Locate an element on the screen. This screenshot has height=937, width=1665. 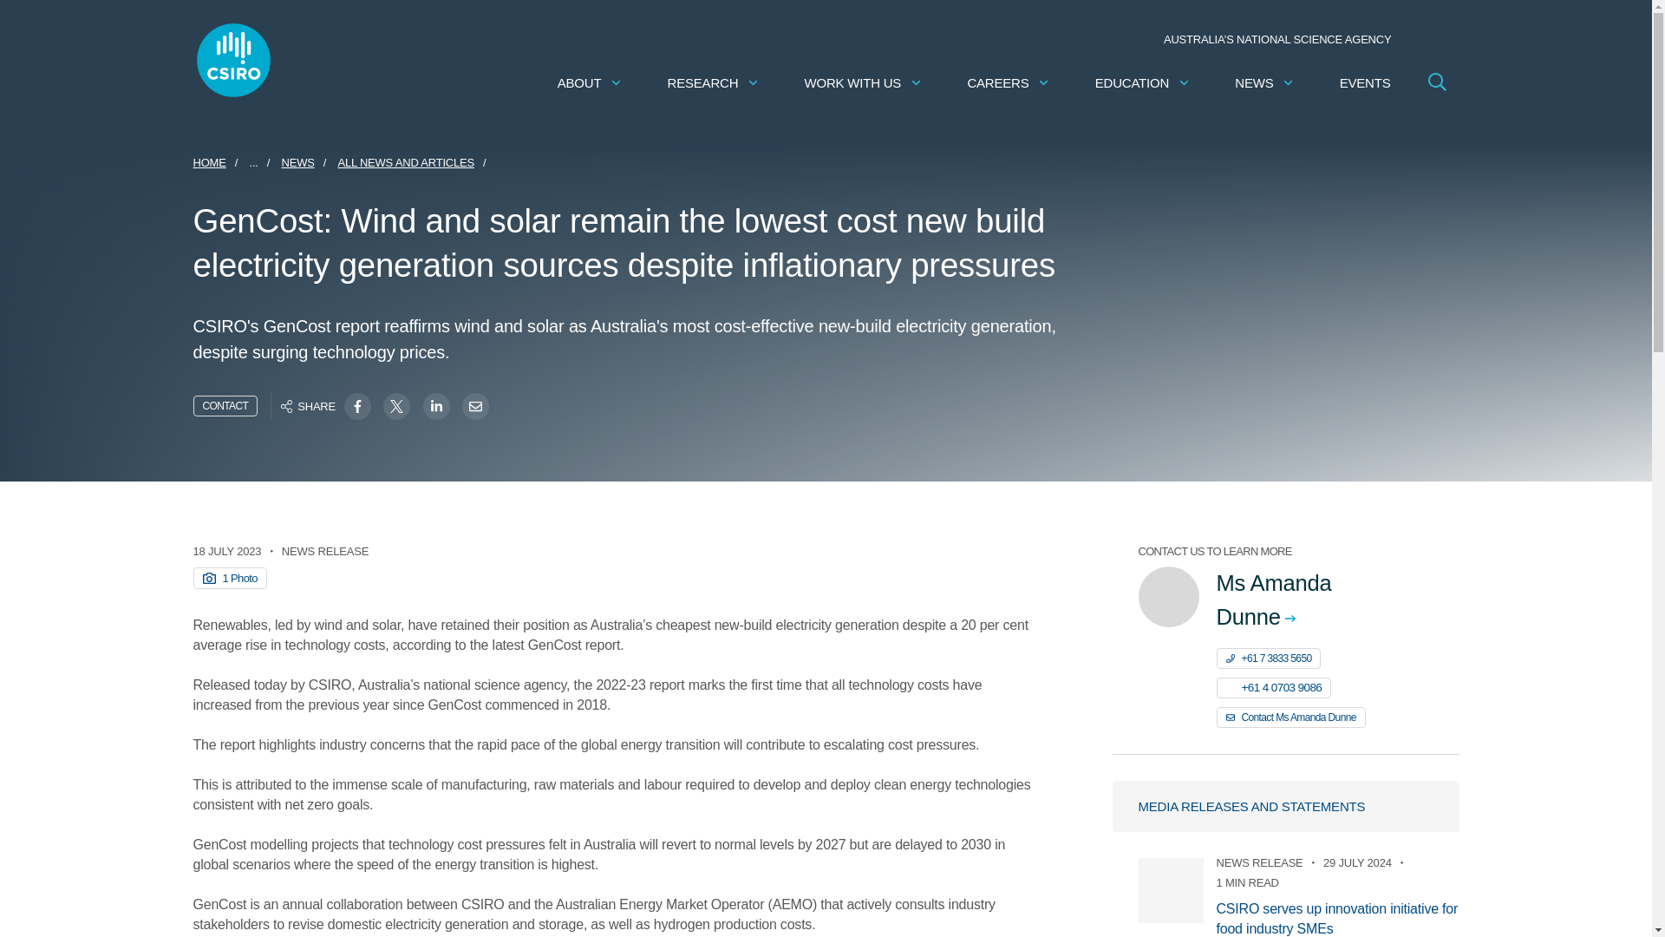
WORK WITH US is located at coordinates (864, 82).